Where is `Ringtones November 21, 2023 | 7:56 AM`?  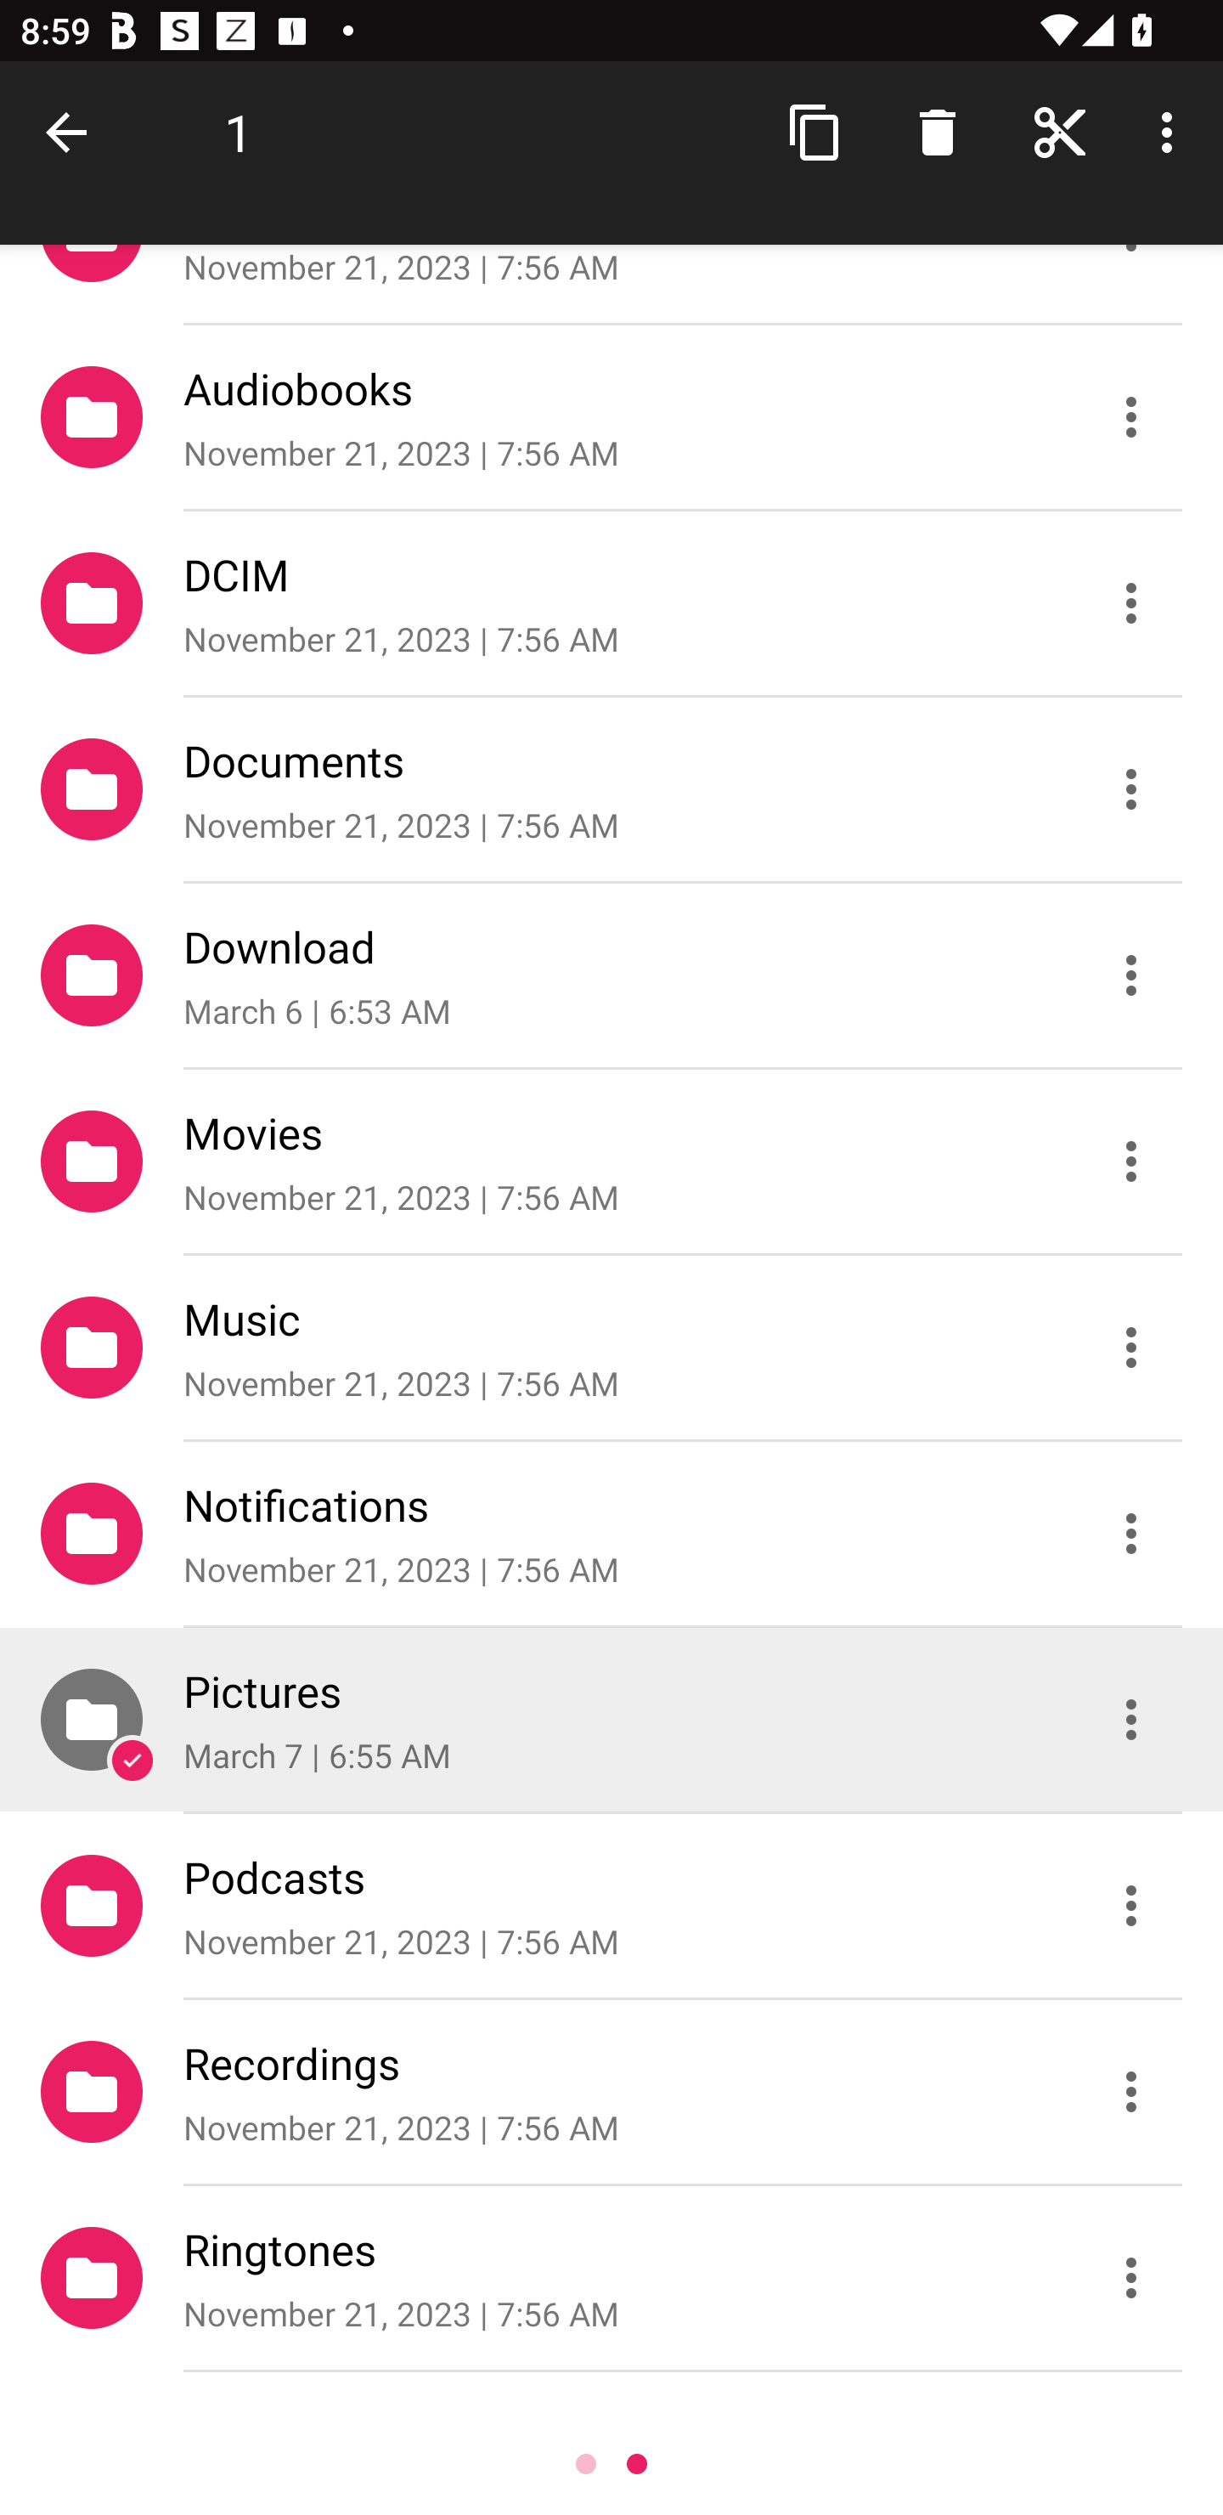
Ringtones November 21, 2023 | 7:56 AM is located at coordinates (611, 2277).